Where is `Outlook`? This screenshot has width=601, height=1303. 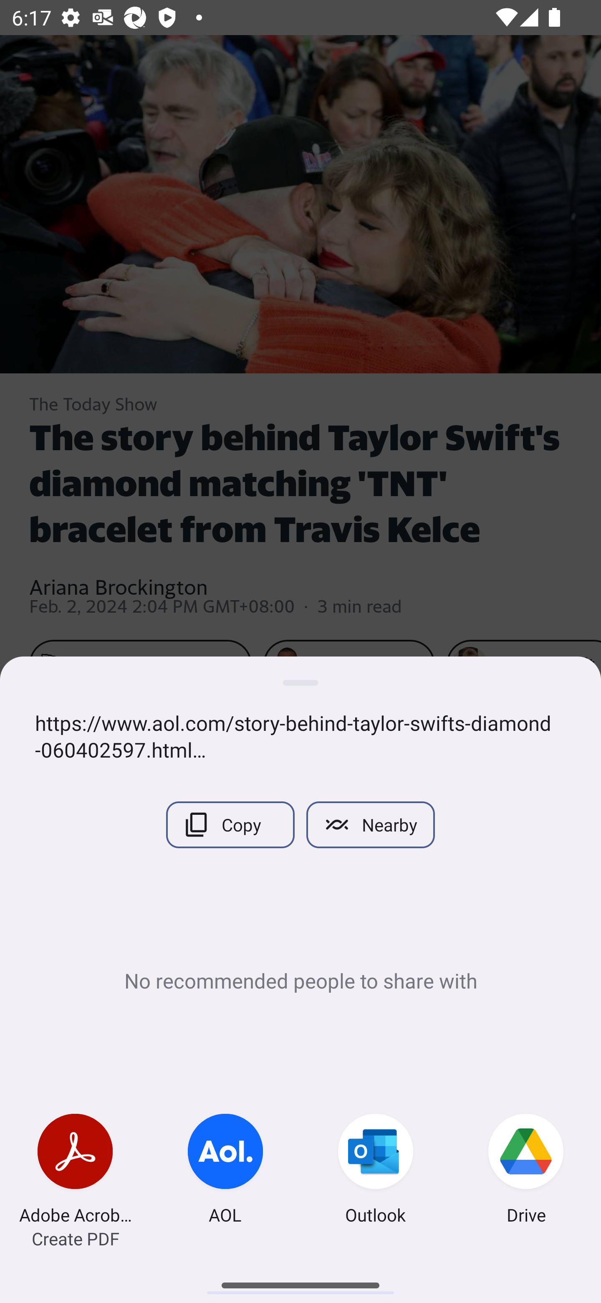 Outlook is located at coordinates (376, 1171).